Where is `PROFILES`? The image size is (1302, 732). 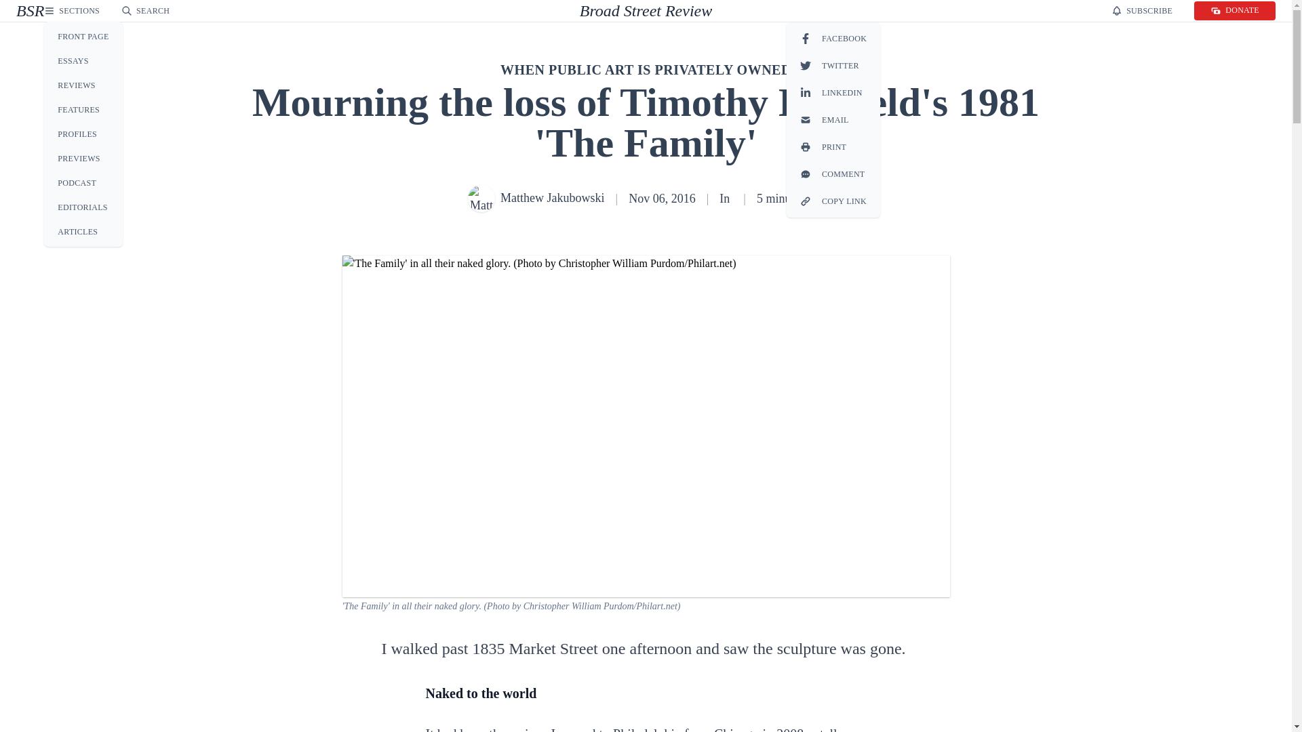
PROFILES is located at coordinates (83, 134).